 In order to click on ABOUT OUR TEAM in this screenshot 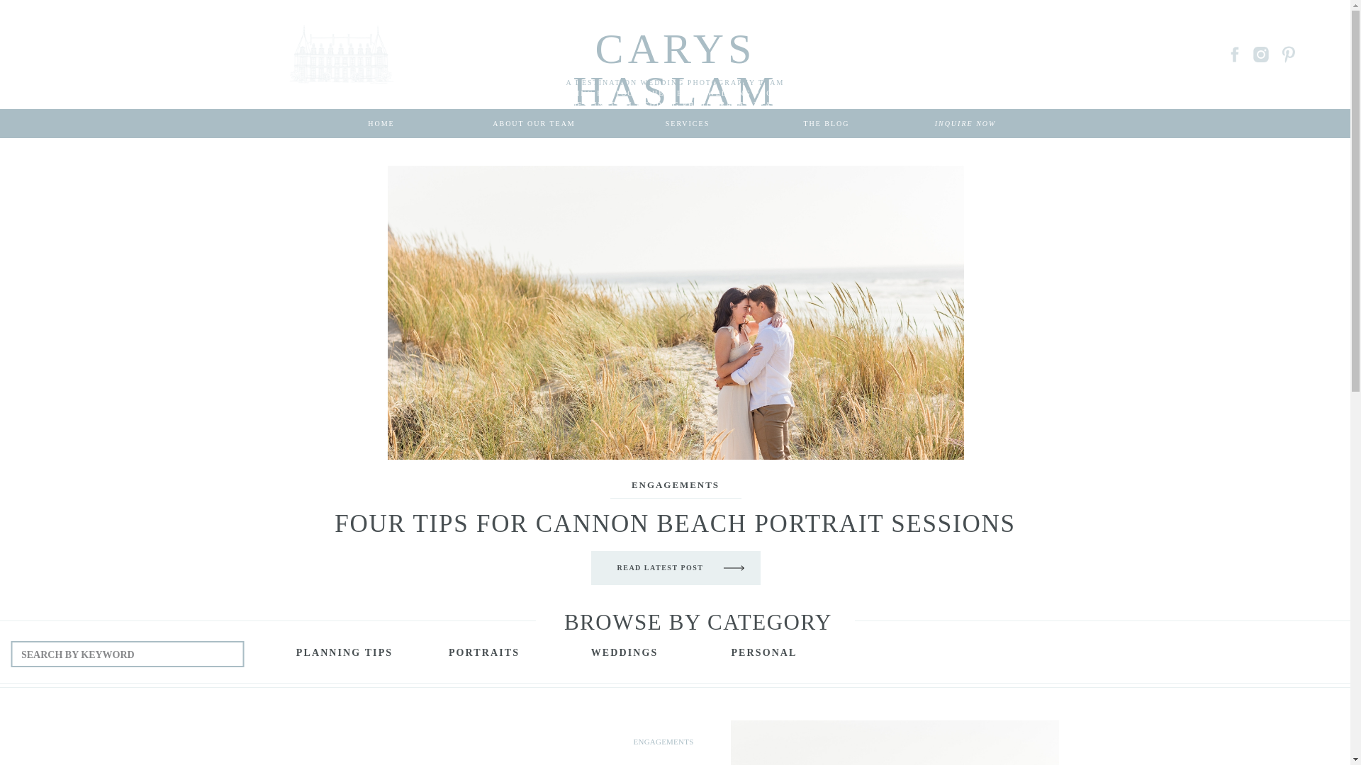, I will do `click(534, 123)`.